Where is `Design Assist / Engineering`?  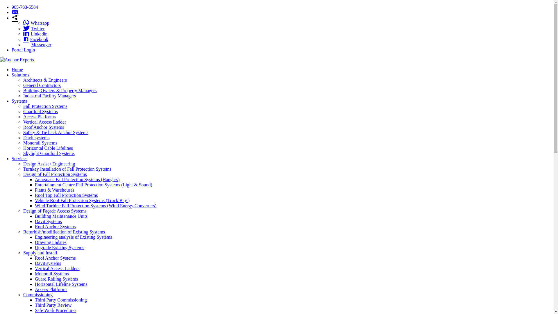 Design Assist / Engineering is located at coordinates (49, 164).